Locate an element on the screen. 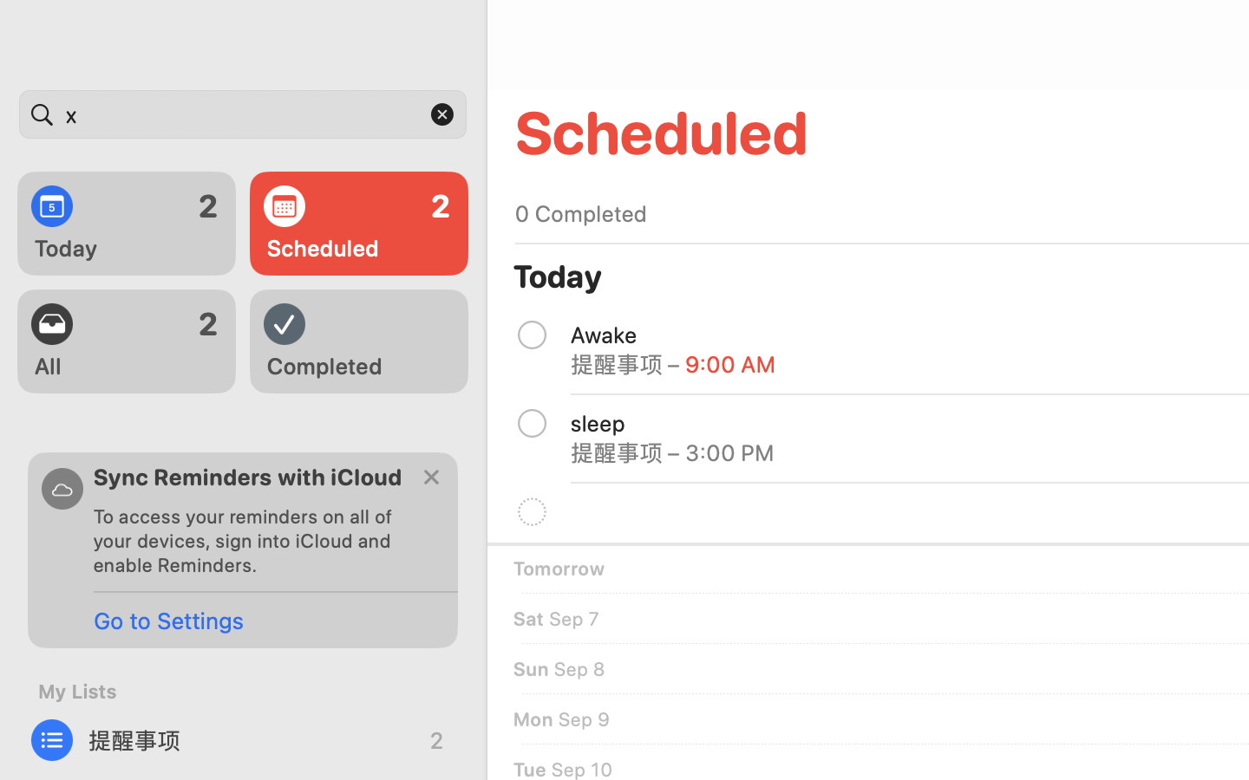 The width and height of the screenshot is (1249, 780). Sync Reminders with iCloud is located at coordinates (248, 477).